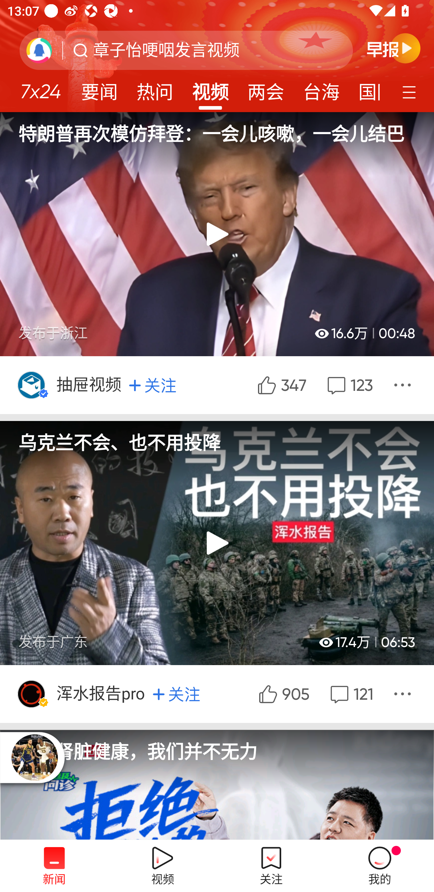 The width and height of the screenshot is (434, 892). What do you see at coordinates (283, 694) in the screenshot?
I see `905赞` at bounding box center [283, 694].